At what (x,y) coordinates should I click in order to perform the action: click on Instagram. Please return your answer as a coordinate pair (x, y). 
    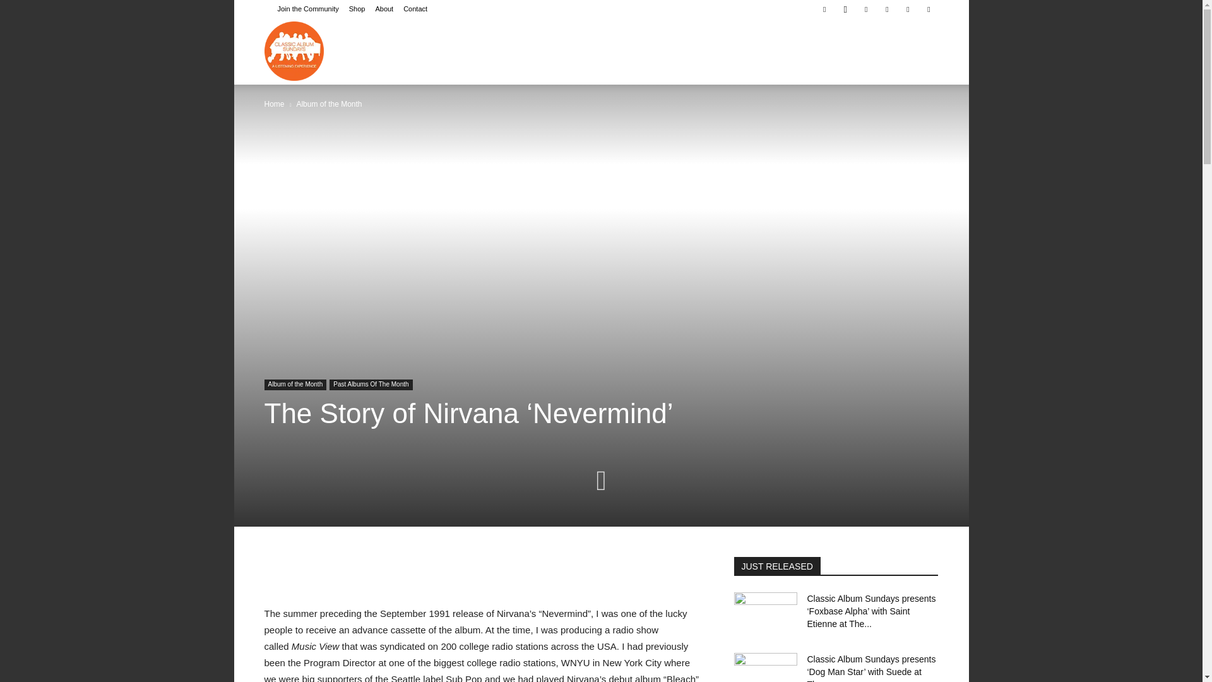
    Looking at the image, I should click on (845, 9).